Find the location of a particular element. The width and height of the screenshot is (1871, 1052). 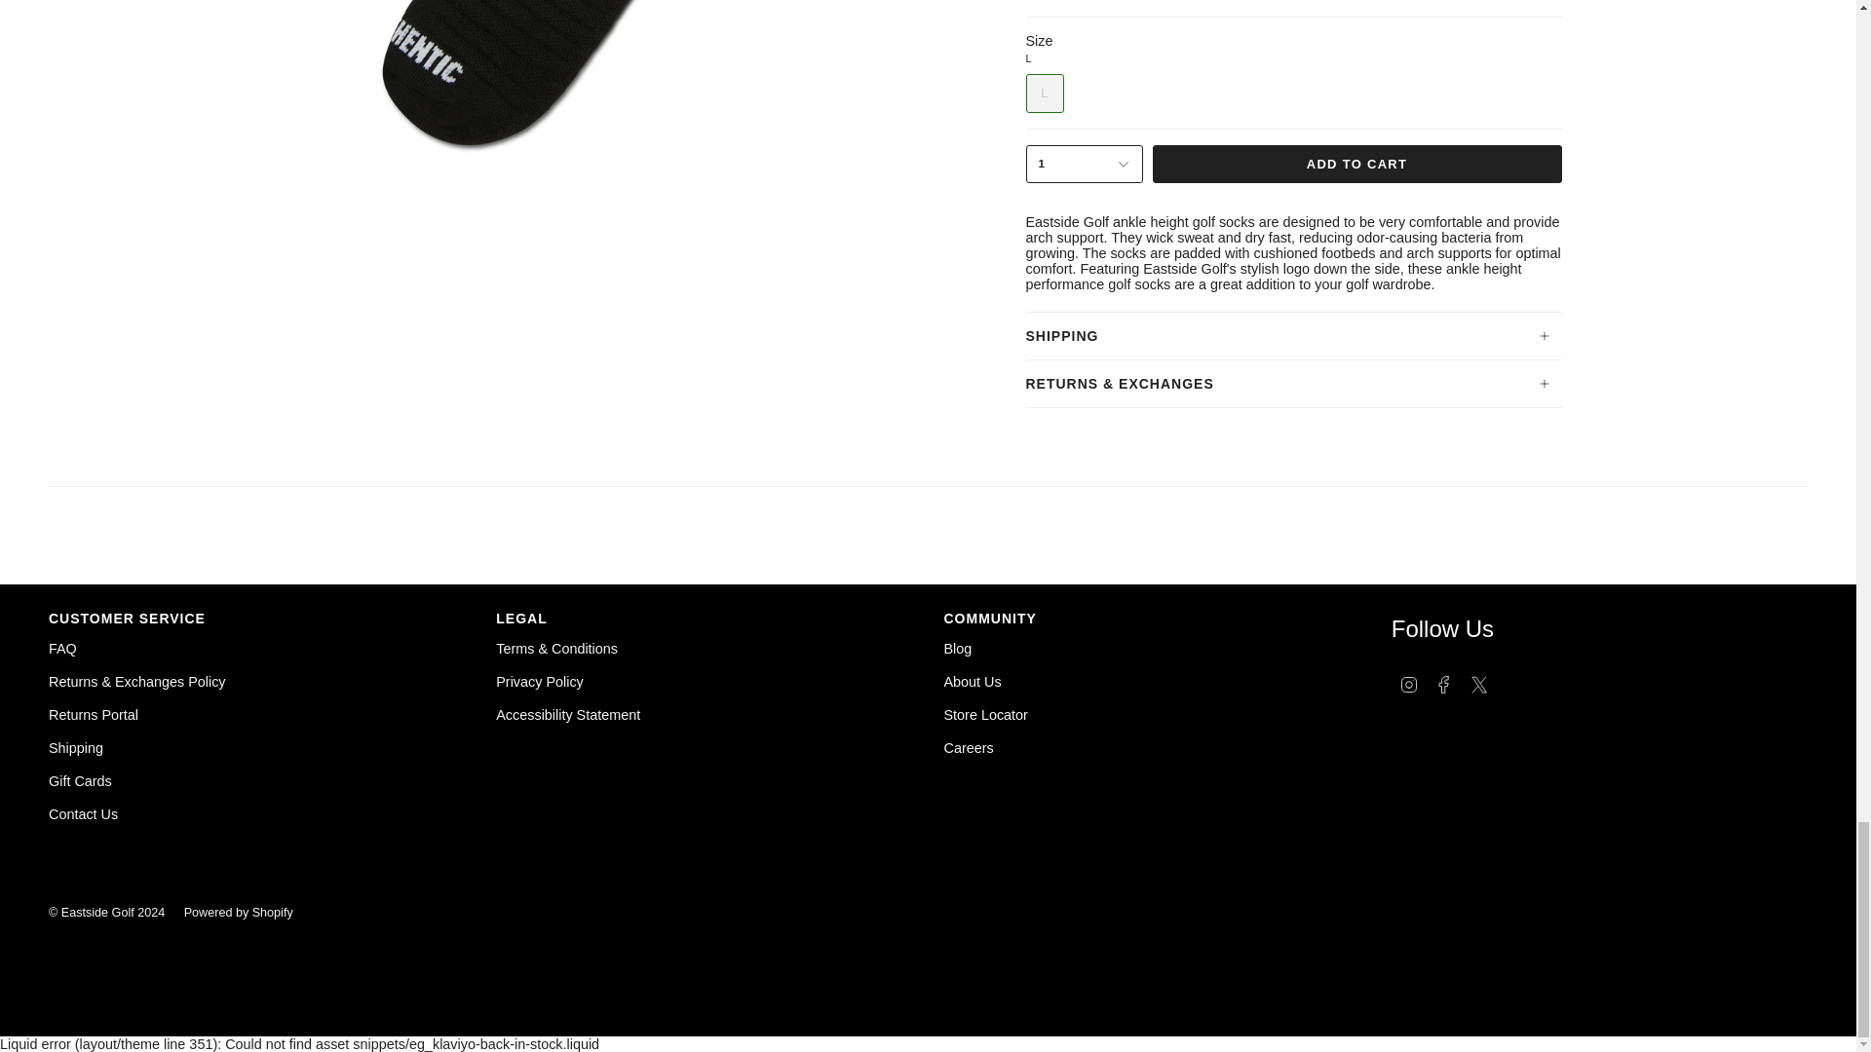

Eastside Golf on Facebook is located at coordinates (1444, 684).